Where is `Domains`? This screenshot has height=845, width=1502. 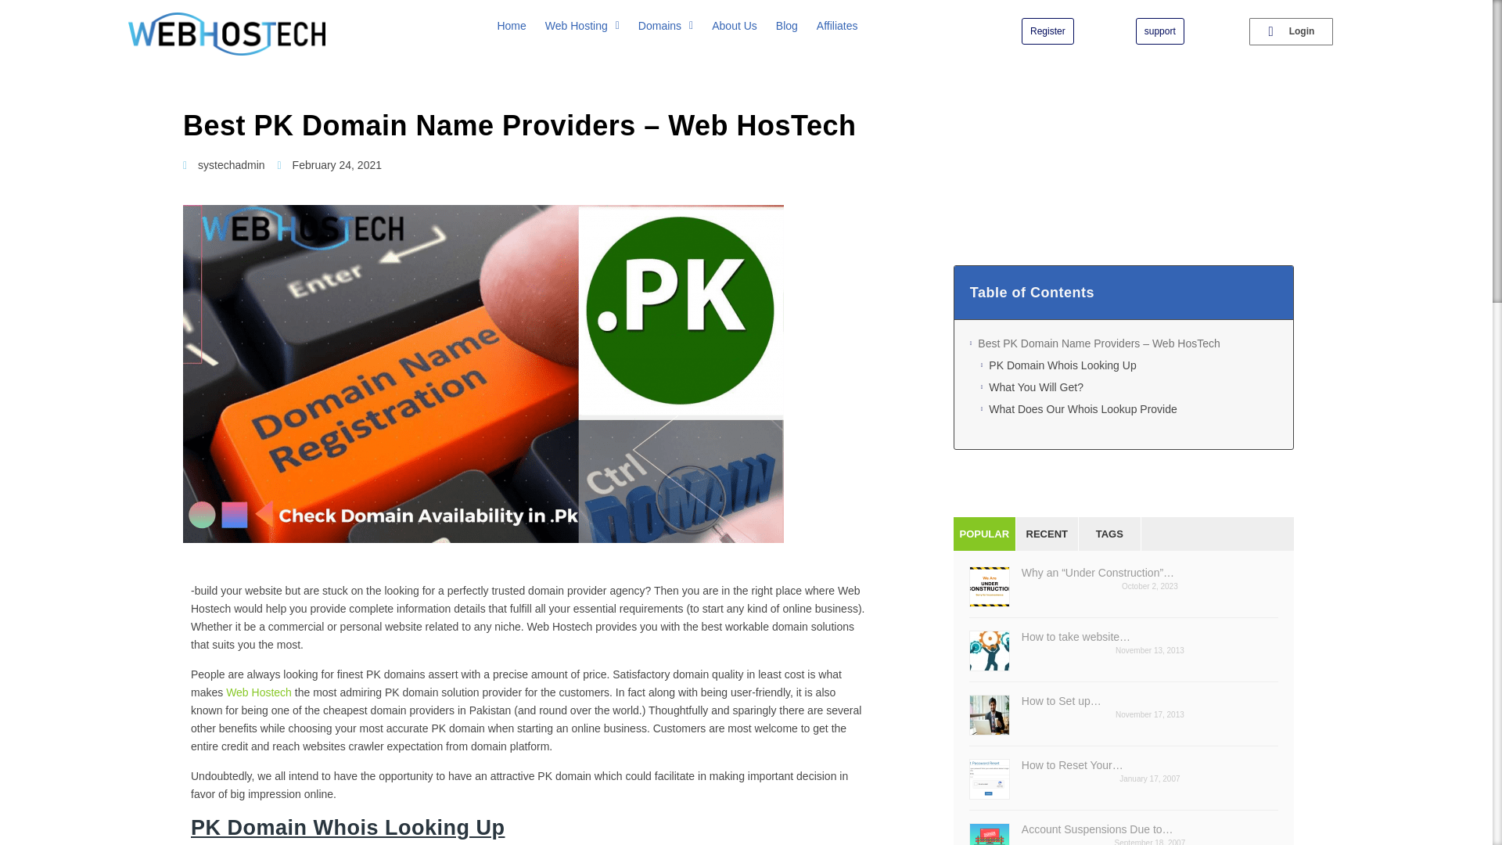 Domains is located at coordinates (666, 25).